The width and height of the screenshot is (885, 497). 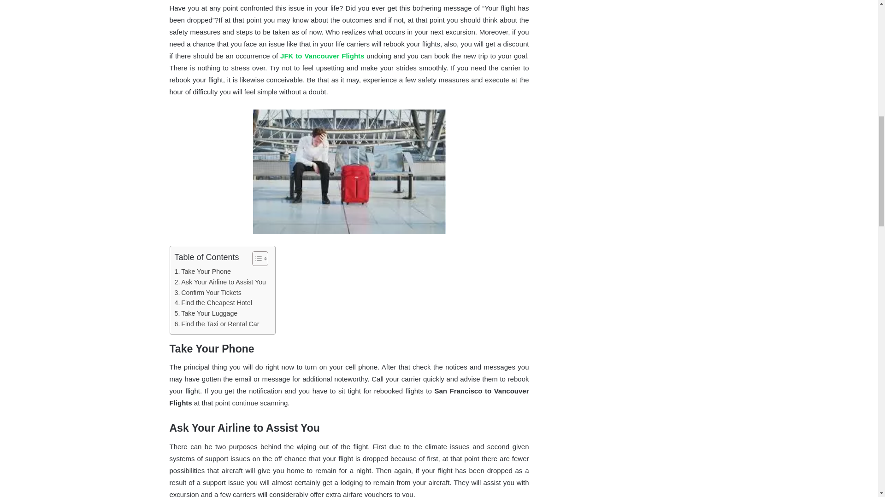 What do you see at coordinates (220, 282) in the screenshot?
I see `Ask Your Airline to Assist You` at bounding box center [220, 282].